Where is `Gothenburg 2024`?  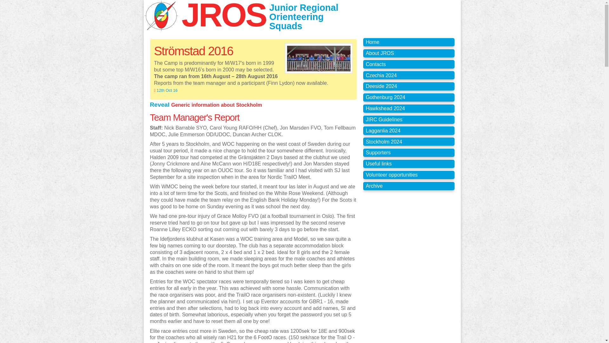 Gothenburg 2024 is located at coordinates (409, 97).